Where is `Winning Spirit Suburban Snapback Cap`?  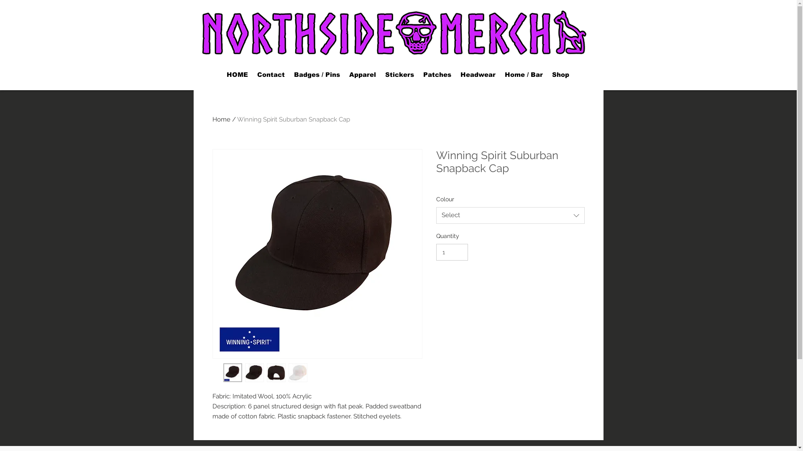 Winning Spirit Suburban Snapback Cap is located at coordinates (293, 119).